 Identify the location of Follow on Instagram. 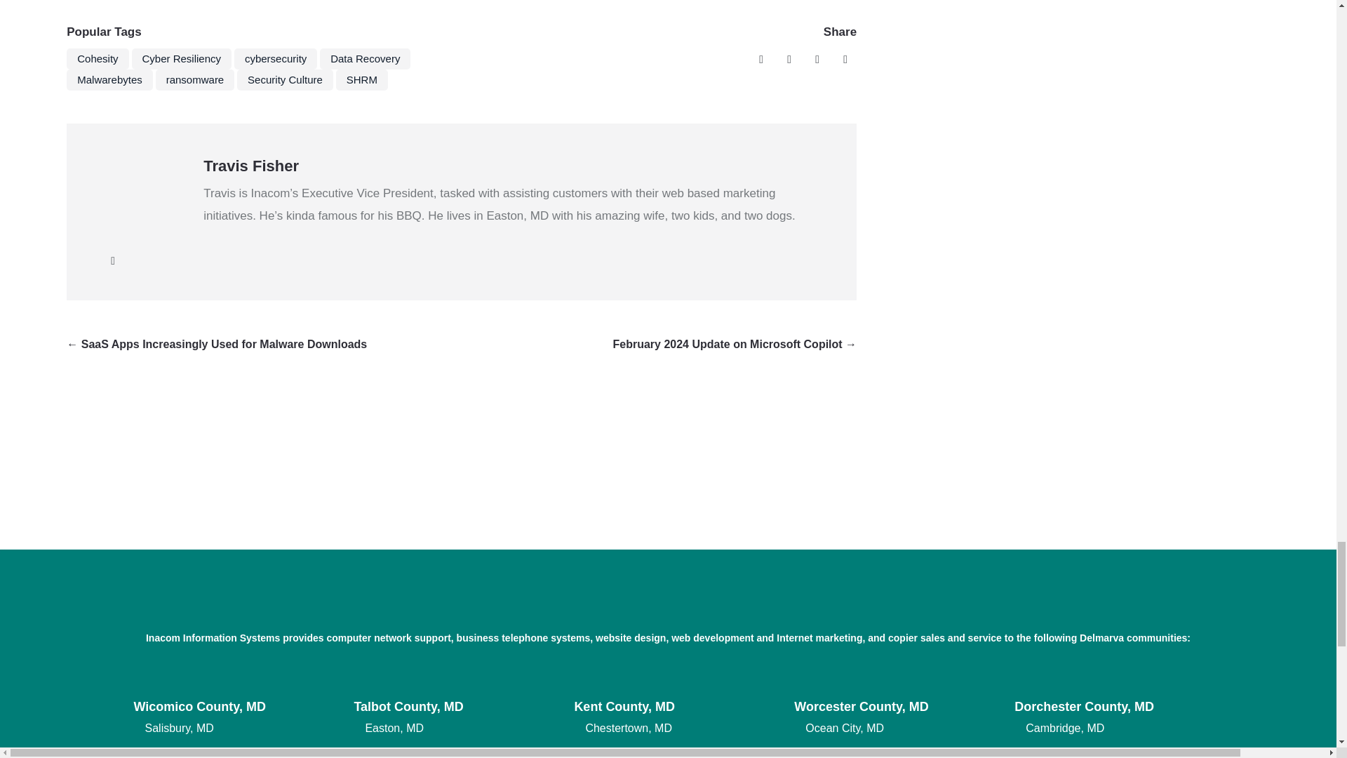
(817, 60).